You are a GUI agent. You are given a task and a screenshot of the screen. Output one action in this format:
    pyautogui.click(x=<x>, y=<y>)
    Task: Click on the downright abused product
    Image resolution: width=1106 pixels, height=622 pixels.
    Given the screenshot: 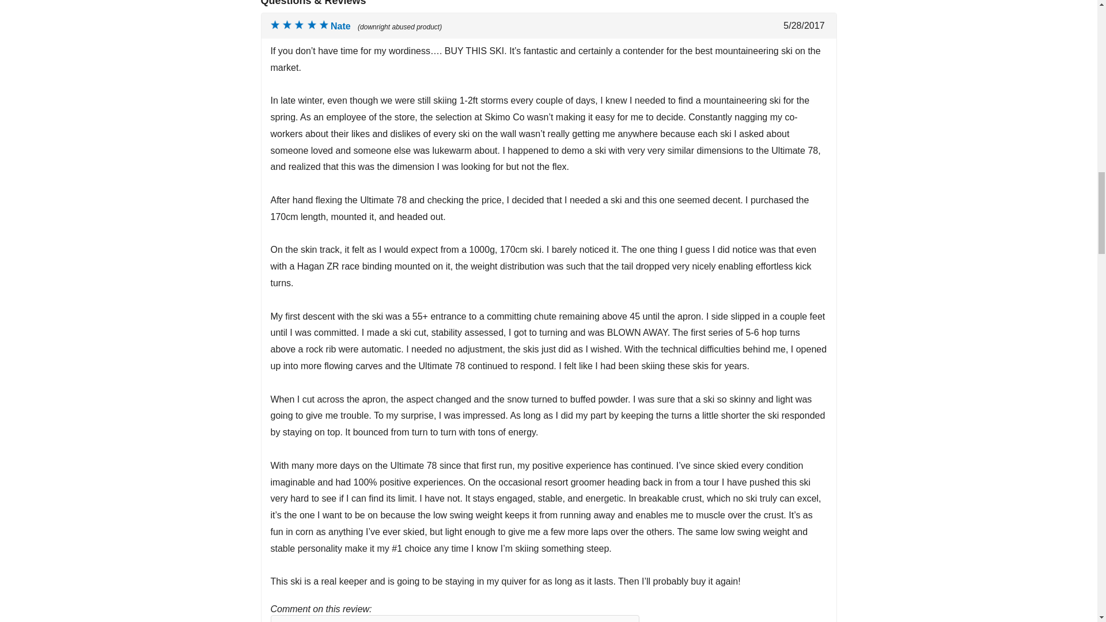 What is the action you would take?
    pyautogui.click(x=300, y=24)
    